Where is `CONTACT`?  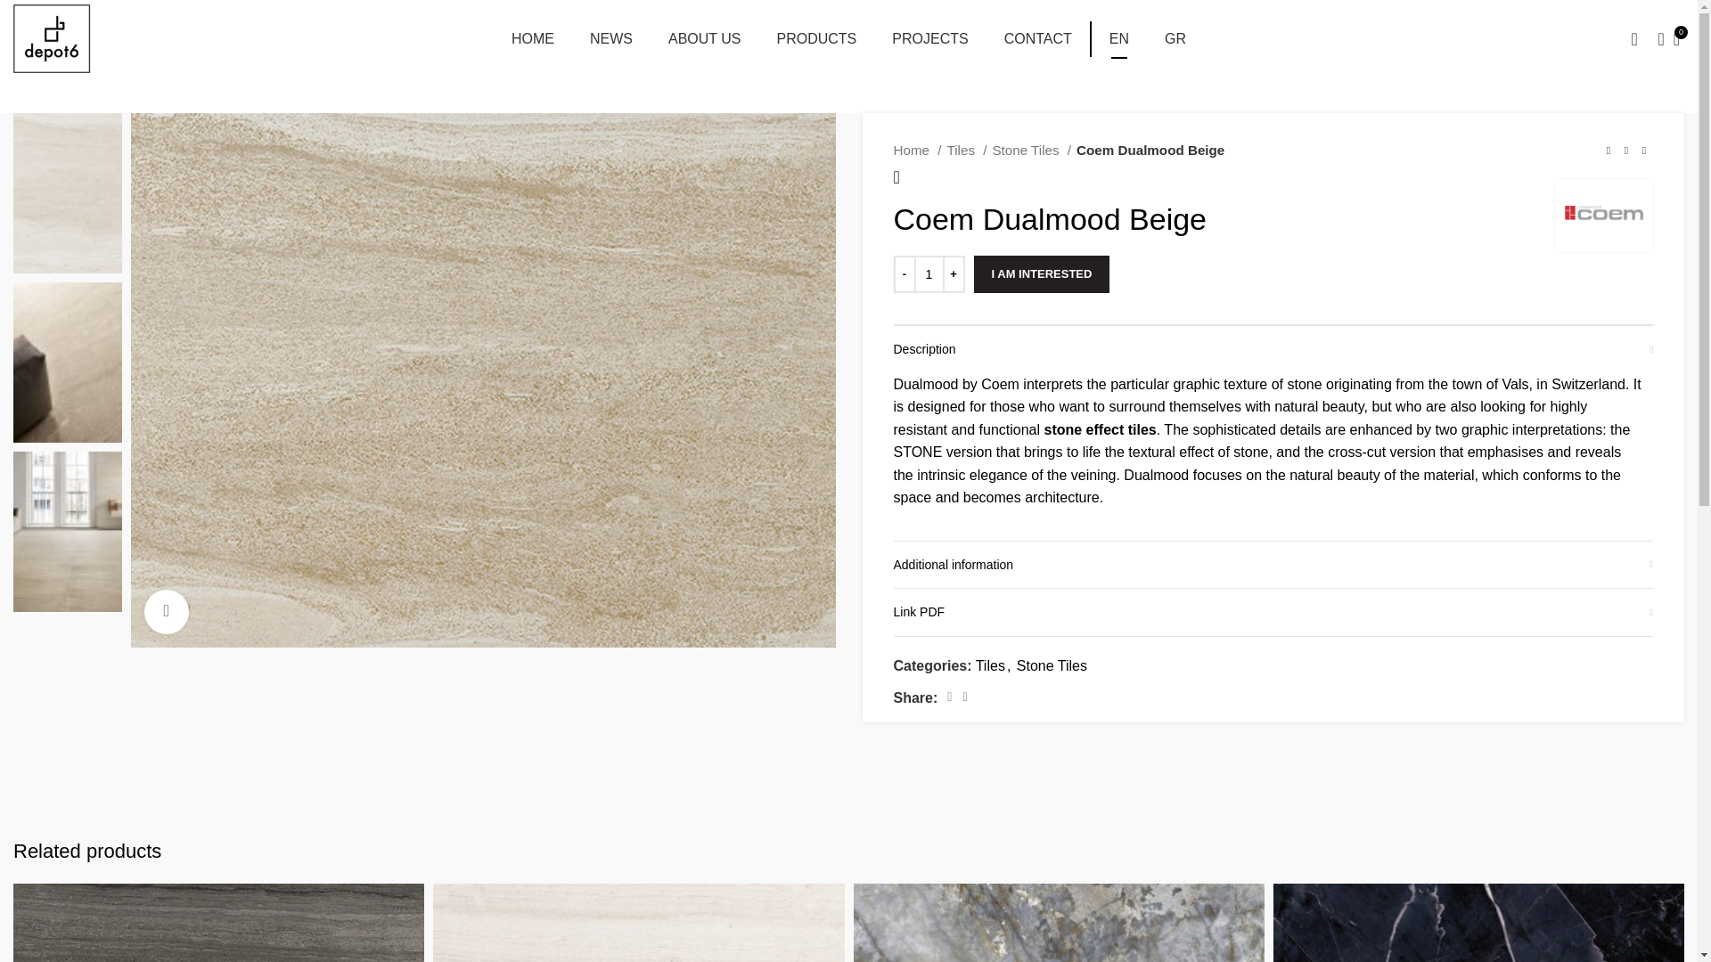 CONTACT is located at coordinates (816, 38).